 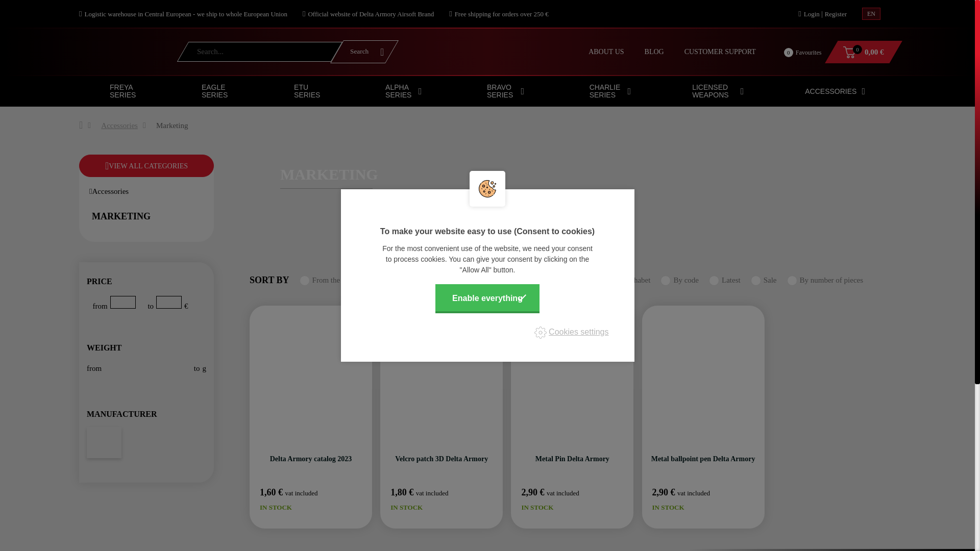 I want to click on EAGLE SERIES, so click(x=217, y=91).